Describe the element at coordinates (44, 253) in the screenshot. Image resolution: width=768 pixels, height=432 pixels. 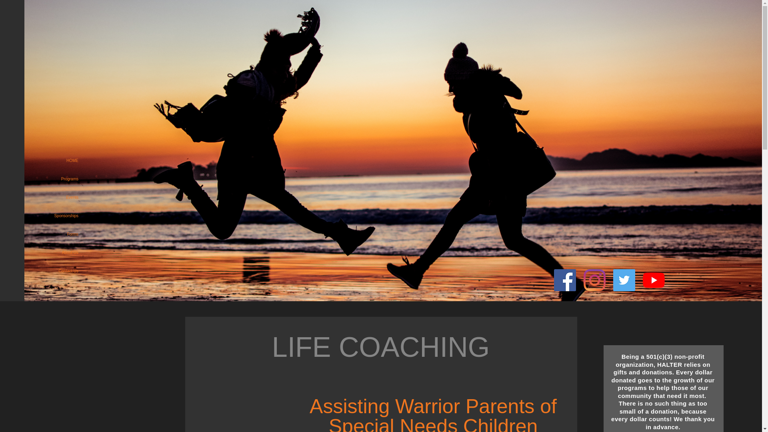
I see `About Us` at that location.